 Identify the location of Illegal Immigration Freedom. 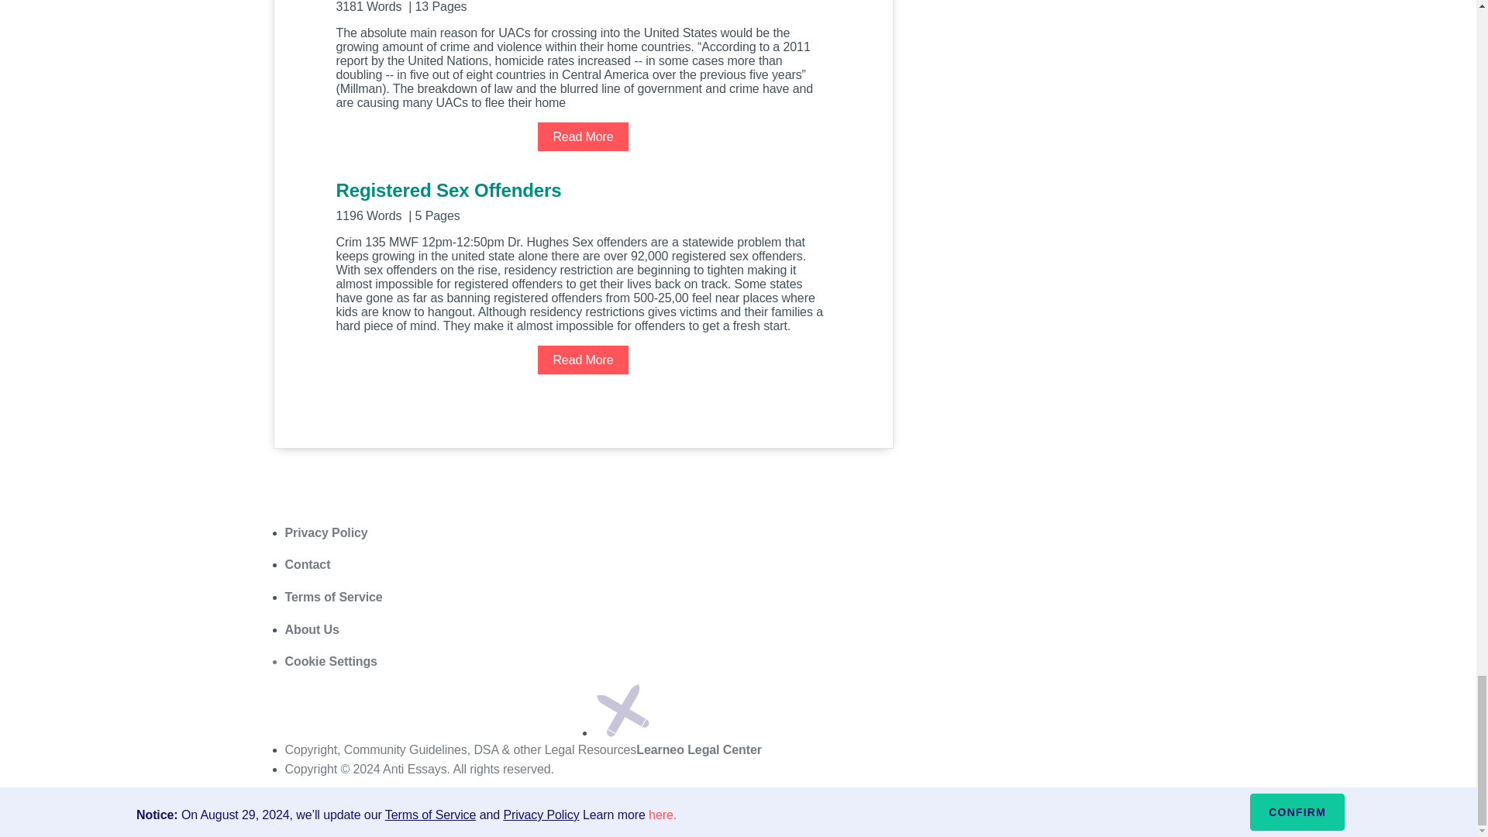
(583, 6).